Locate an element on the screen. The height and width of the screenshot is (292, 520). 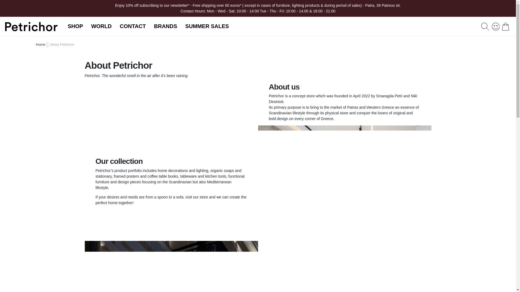
Brands is located at coordinates (145, 152).